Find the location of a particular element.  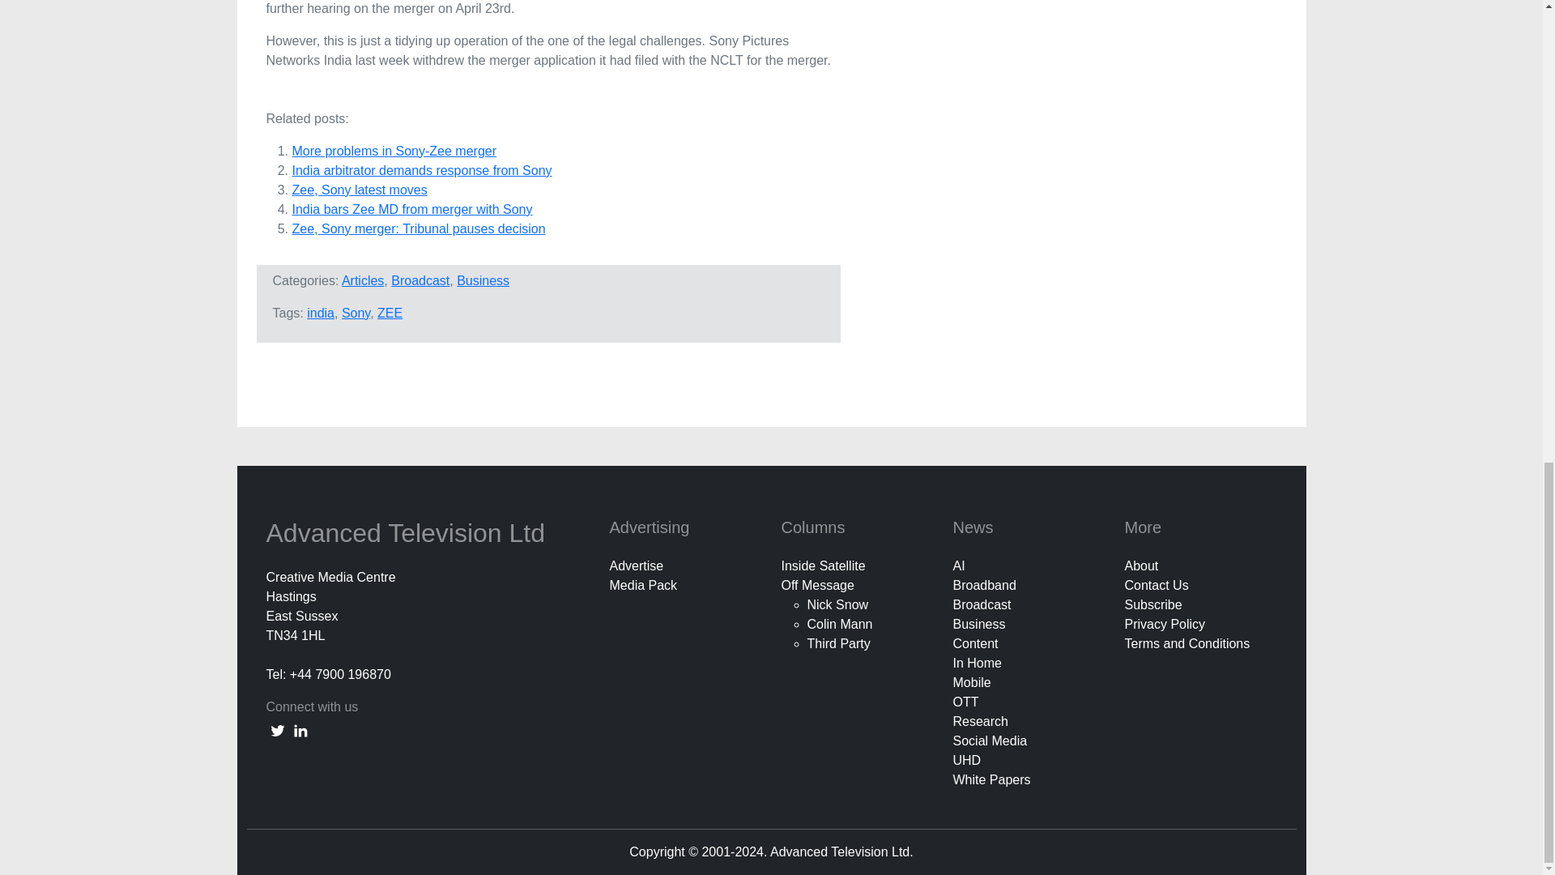

More problems in Sony-Zee merger is located at coordinates (394, 151).